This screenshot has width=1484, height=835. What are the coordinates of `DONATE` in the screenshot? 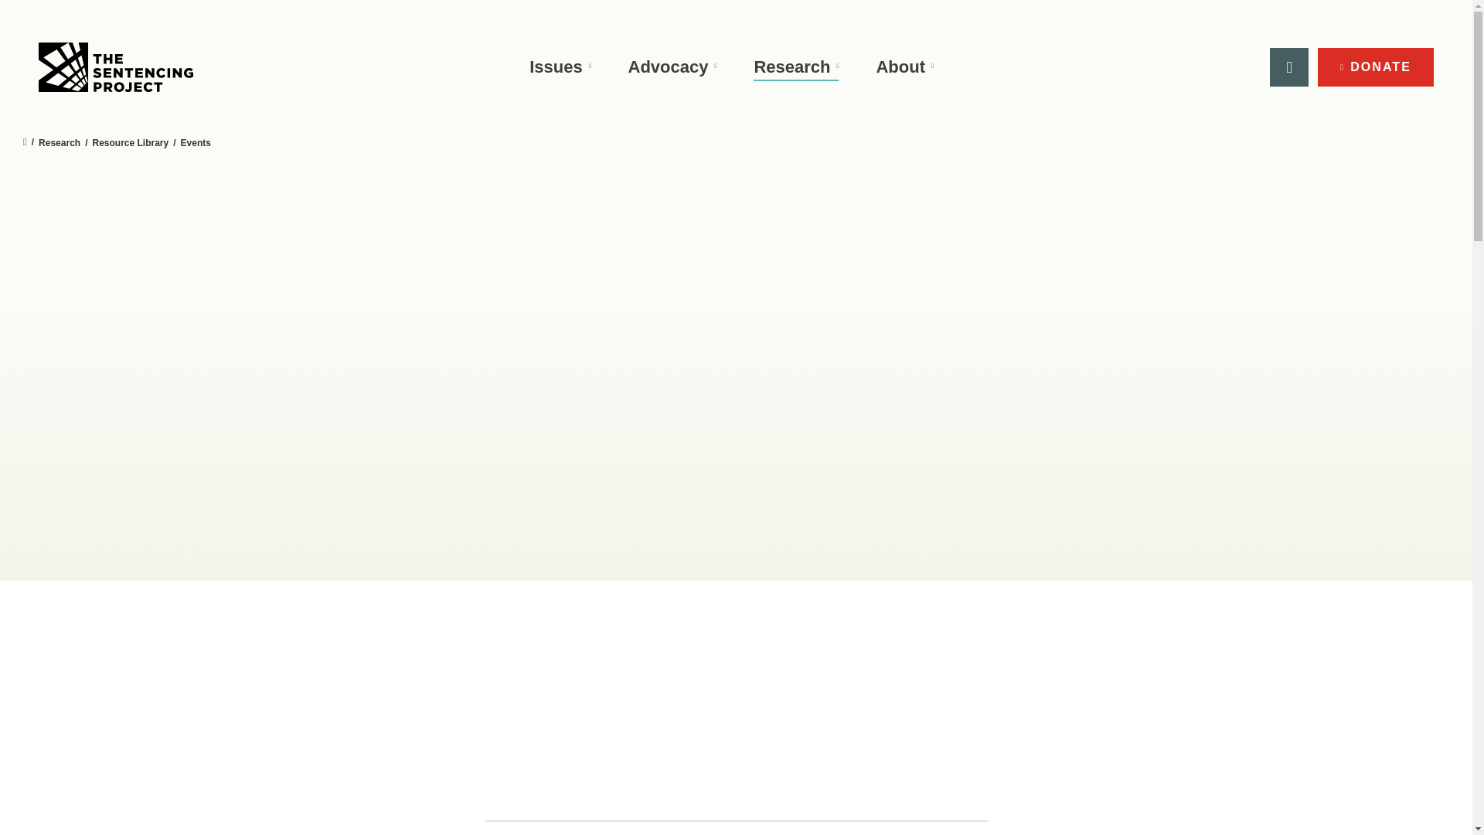 It's located at (1375, 66).